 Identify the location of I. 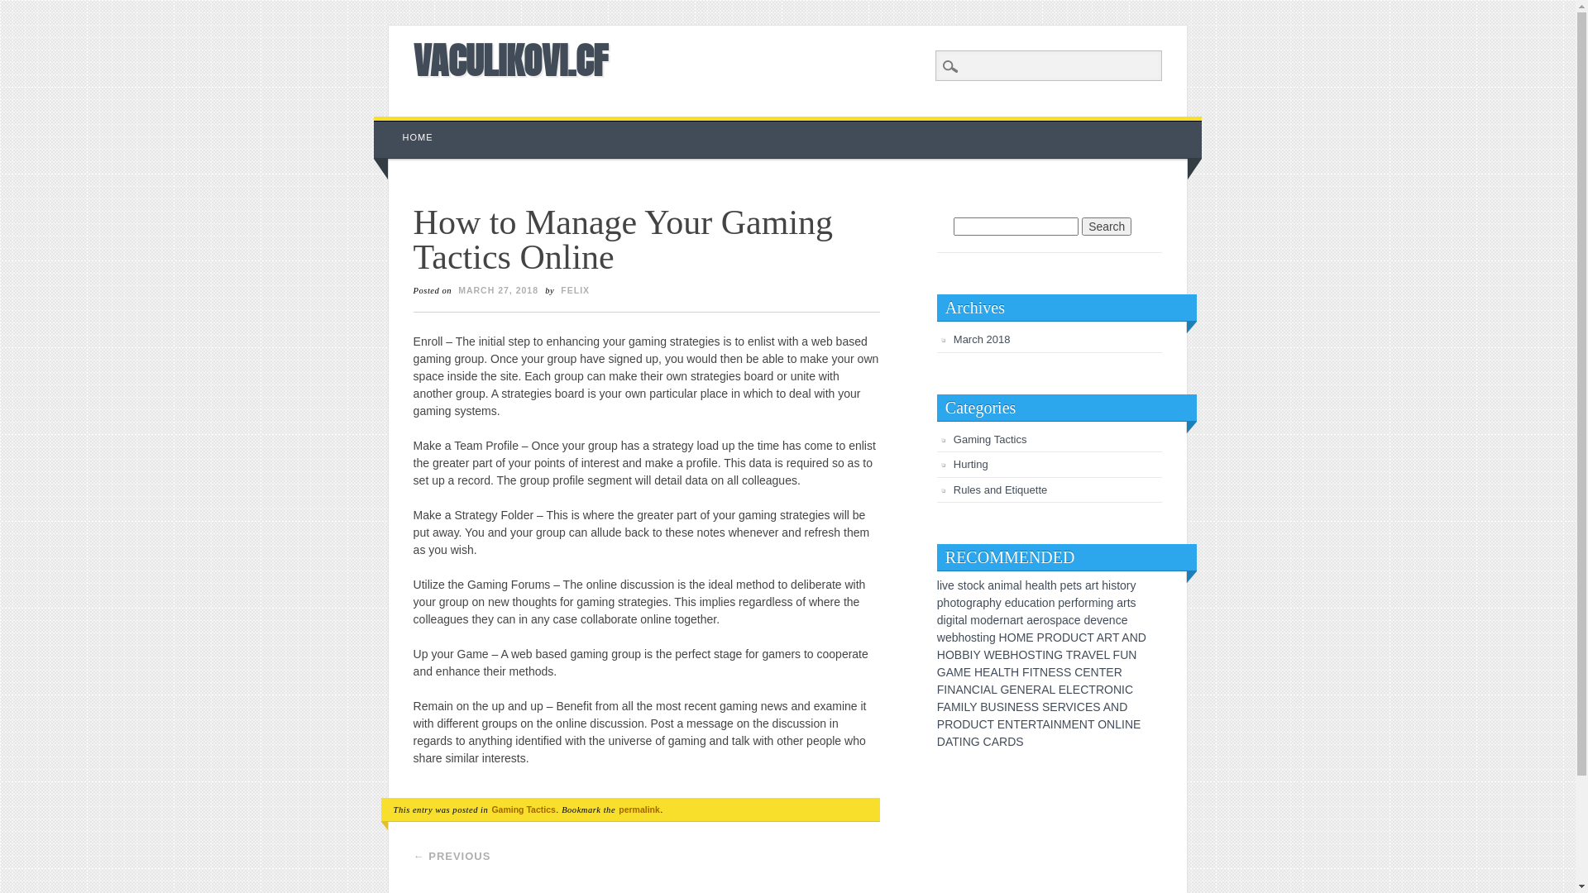
(963, 707).